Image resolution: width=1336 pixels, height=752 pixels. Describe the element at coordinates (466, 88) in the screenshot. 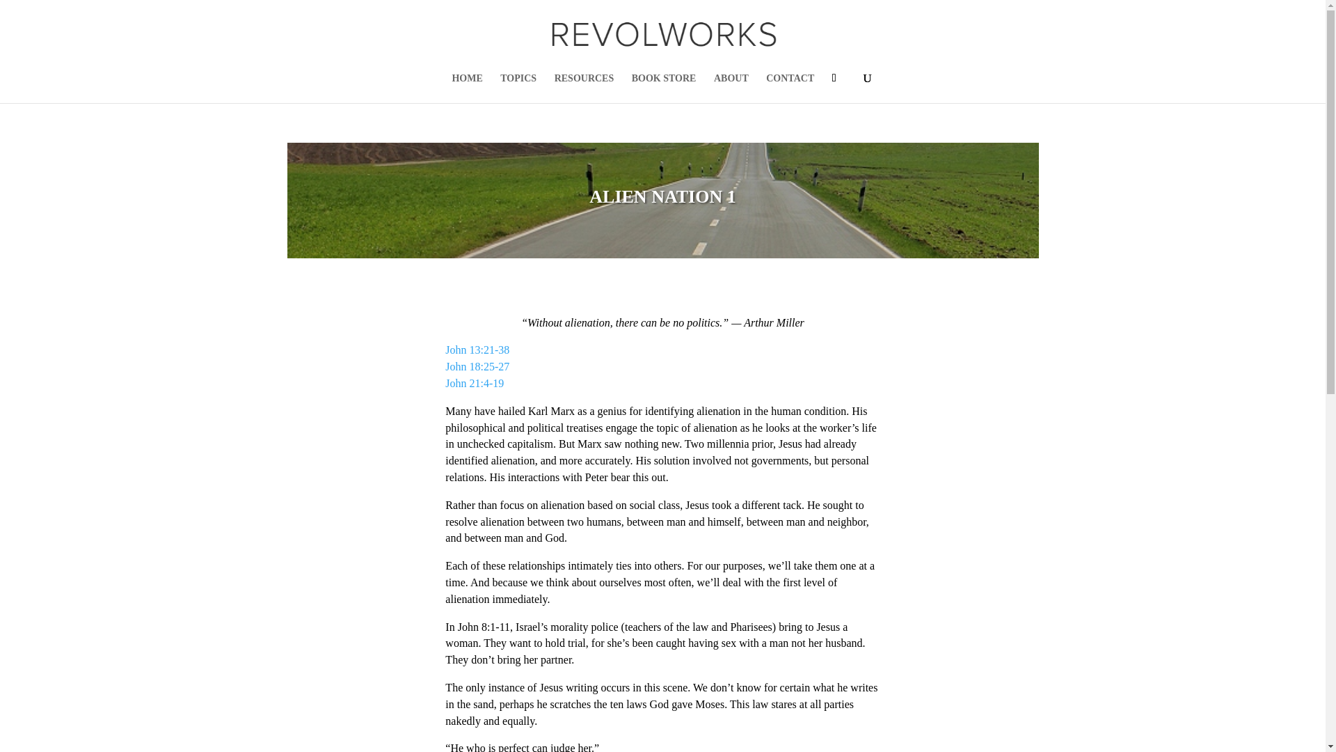

I see `HOME` at that location.